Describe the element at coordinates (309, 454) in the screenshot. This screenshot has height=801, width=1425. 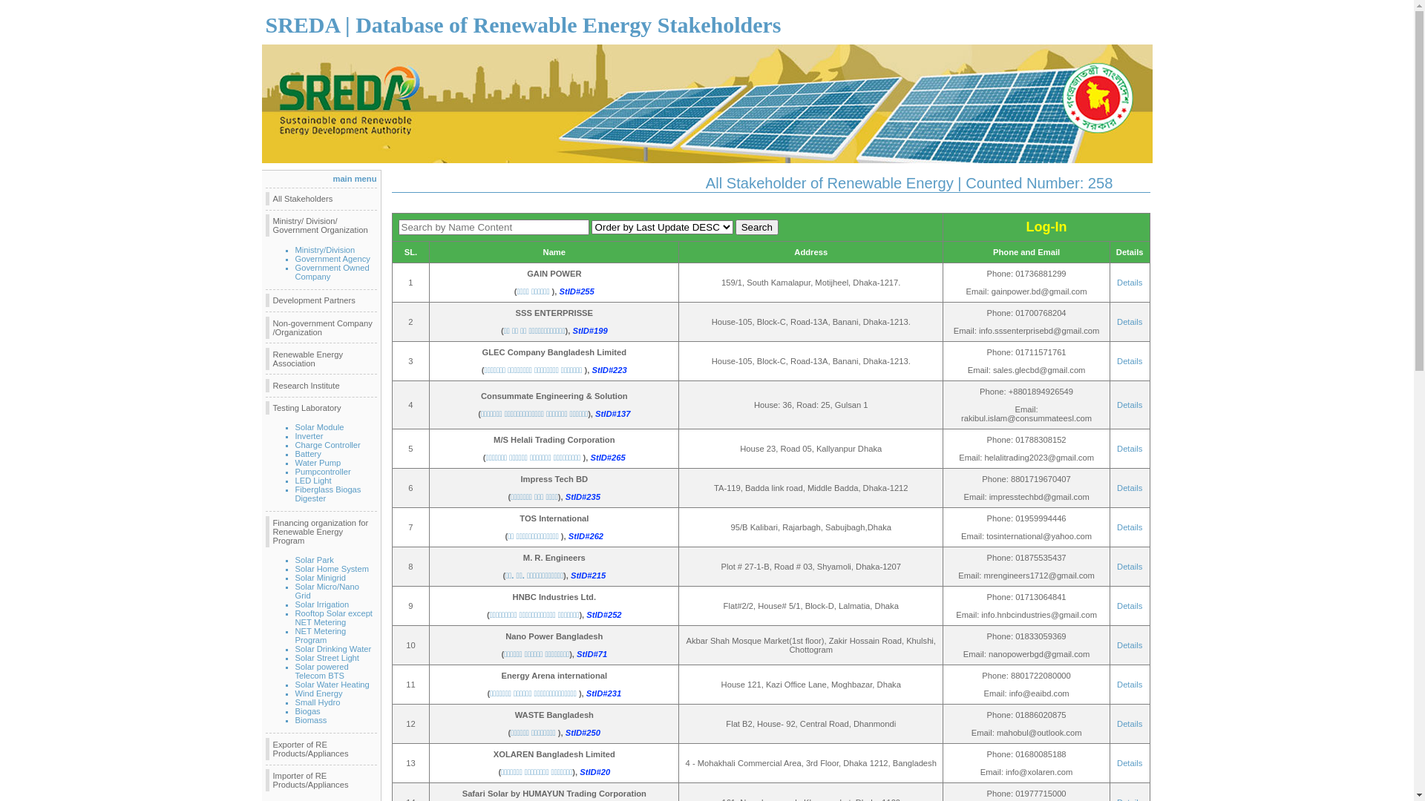
I see `Battery` at that location.